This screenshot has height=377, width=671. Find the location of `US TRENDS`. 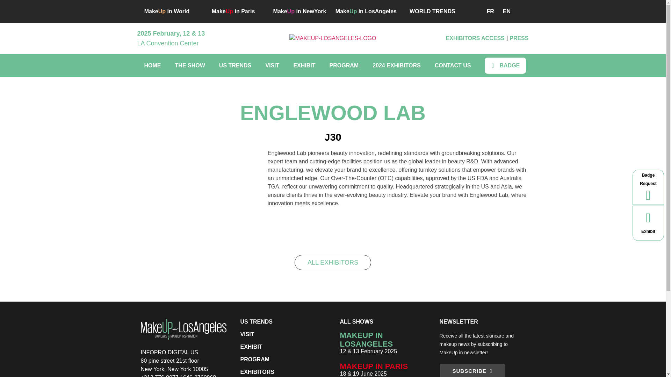

US TRENDS is located at coordinates (235, 66).